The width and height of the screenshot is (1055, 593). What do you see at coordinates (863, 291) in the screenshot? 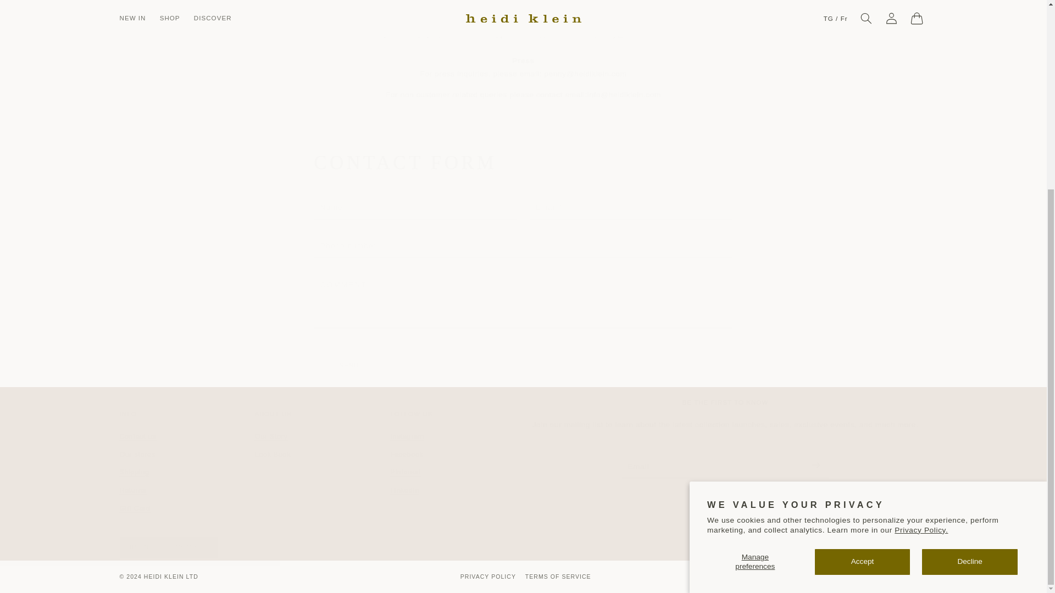
I see `Accept` at bounding box center [863, 291].